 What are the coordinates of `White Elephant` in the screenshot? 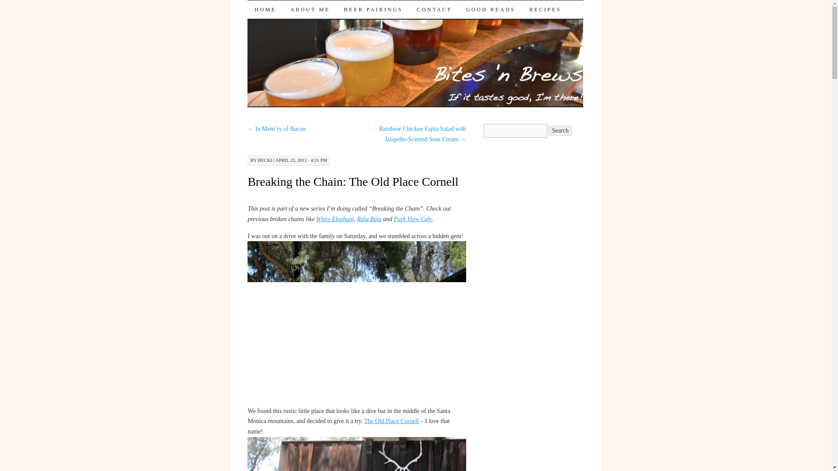 It's located at (334, 219).